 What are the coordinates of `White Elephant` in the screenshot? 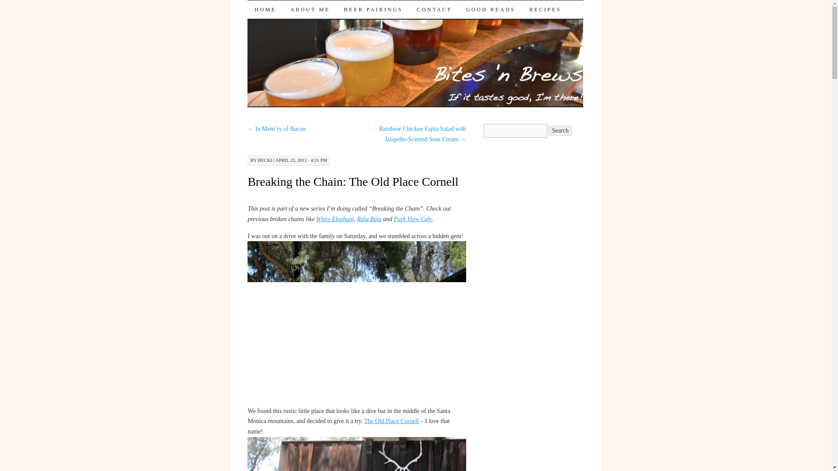 It's located at (334, 219).